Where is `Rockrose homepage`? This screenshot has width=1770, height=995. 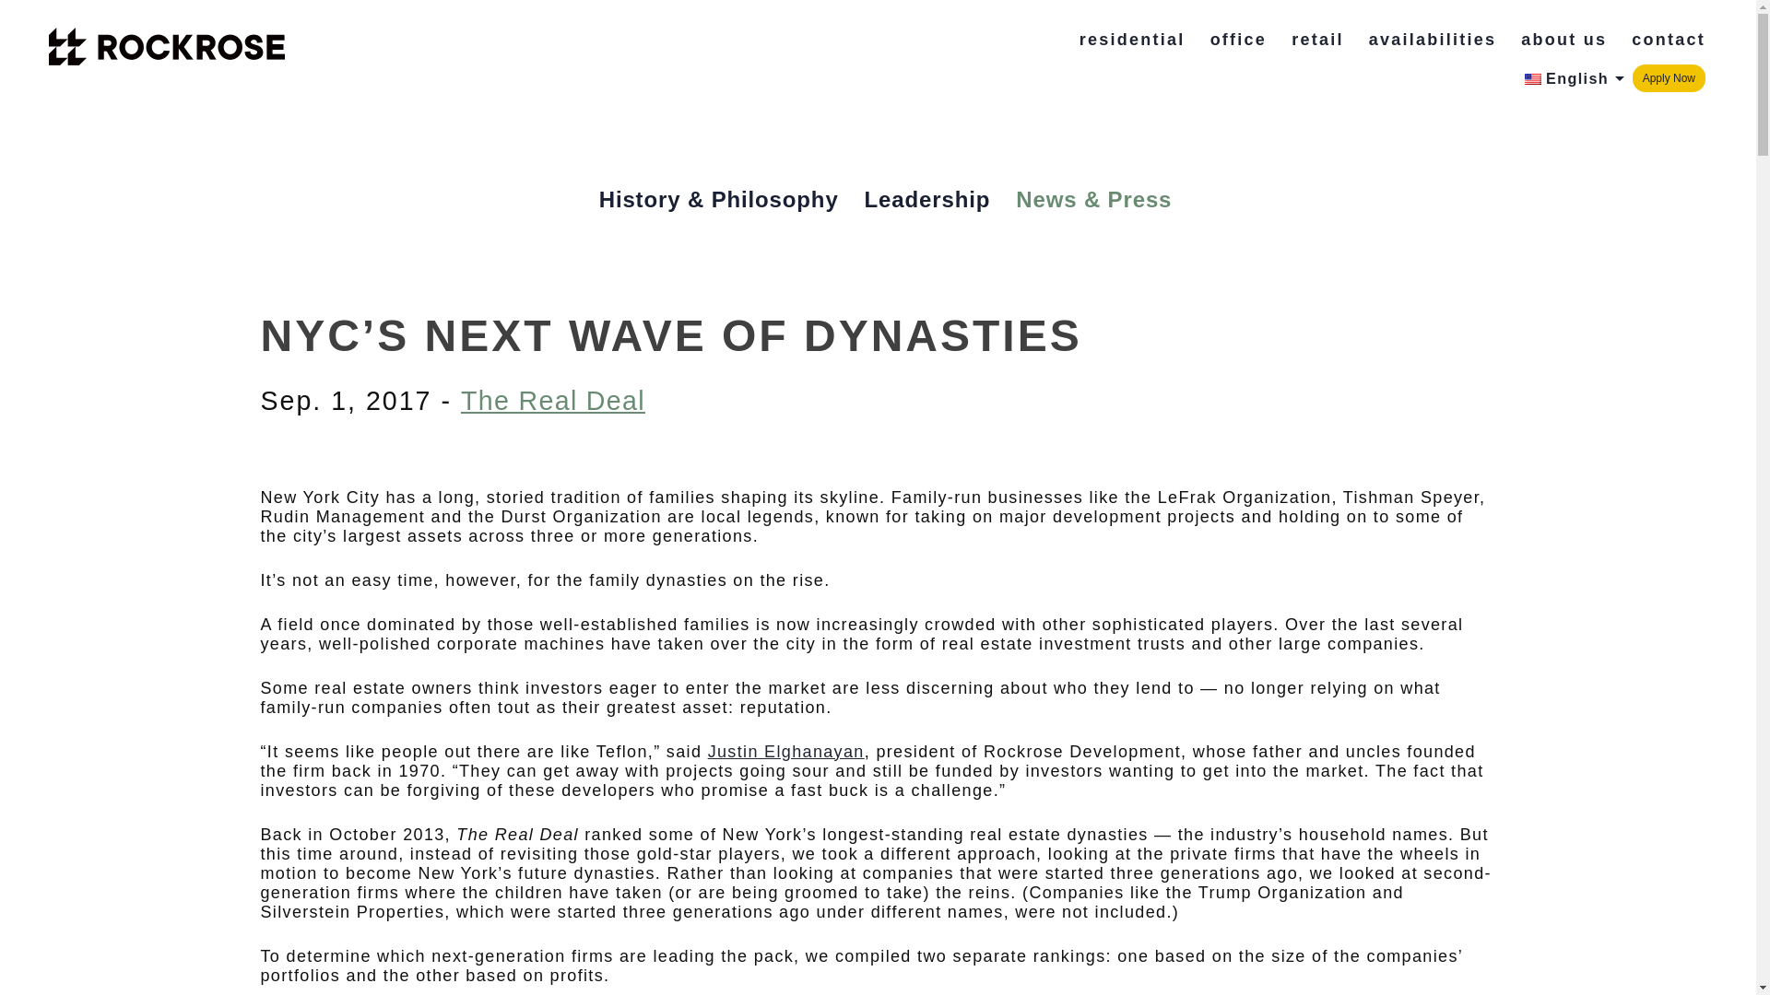 Rockrose homepage is located at coordinates (167, 48).